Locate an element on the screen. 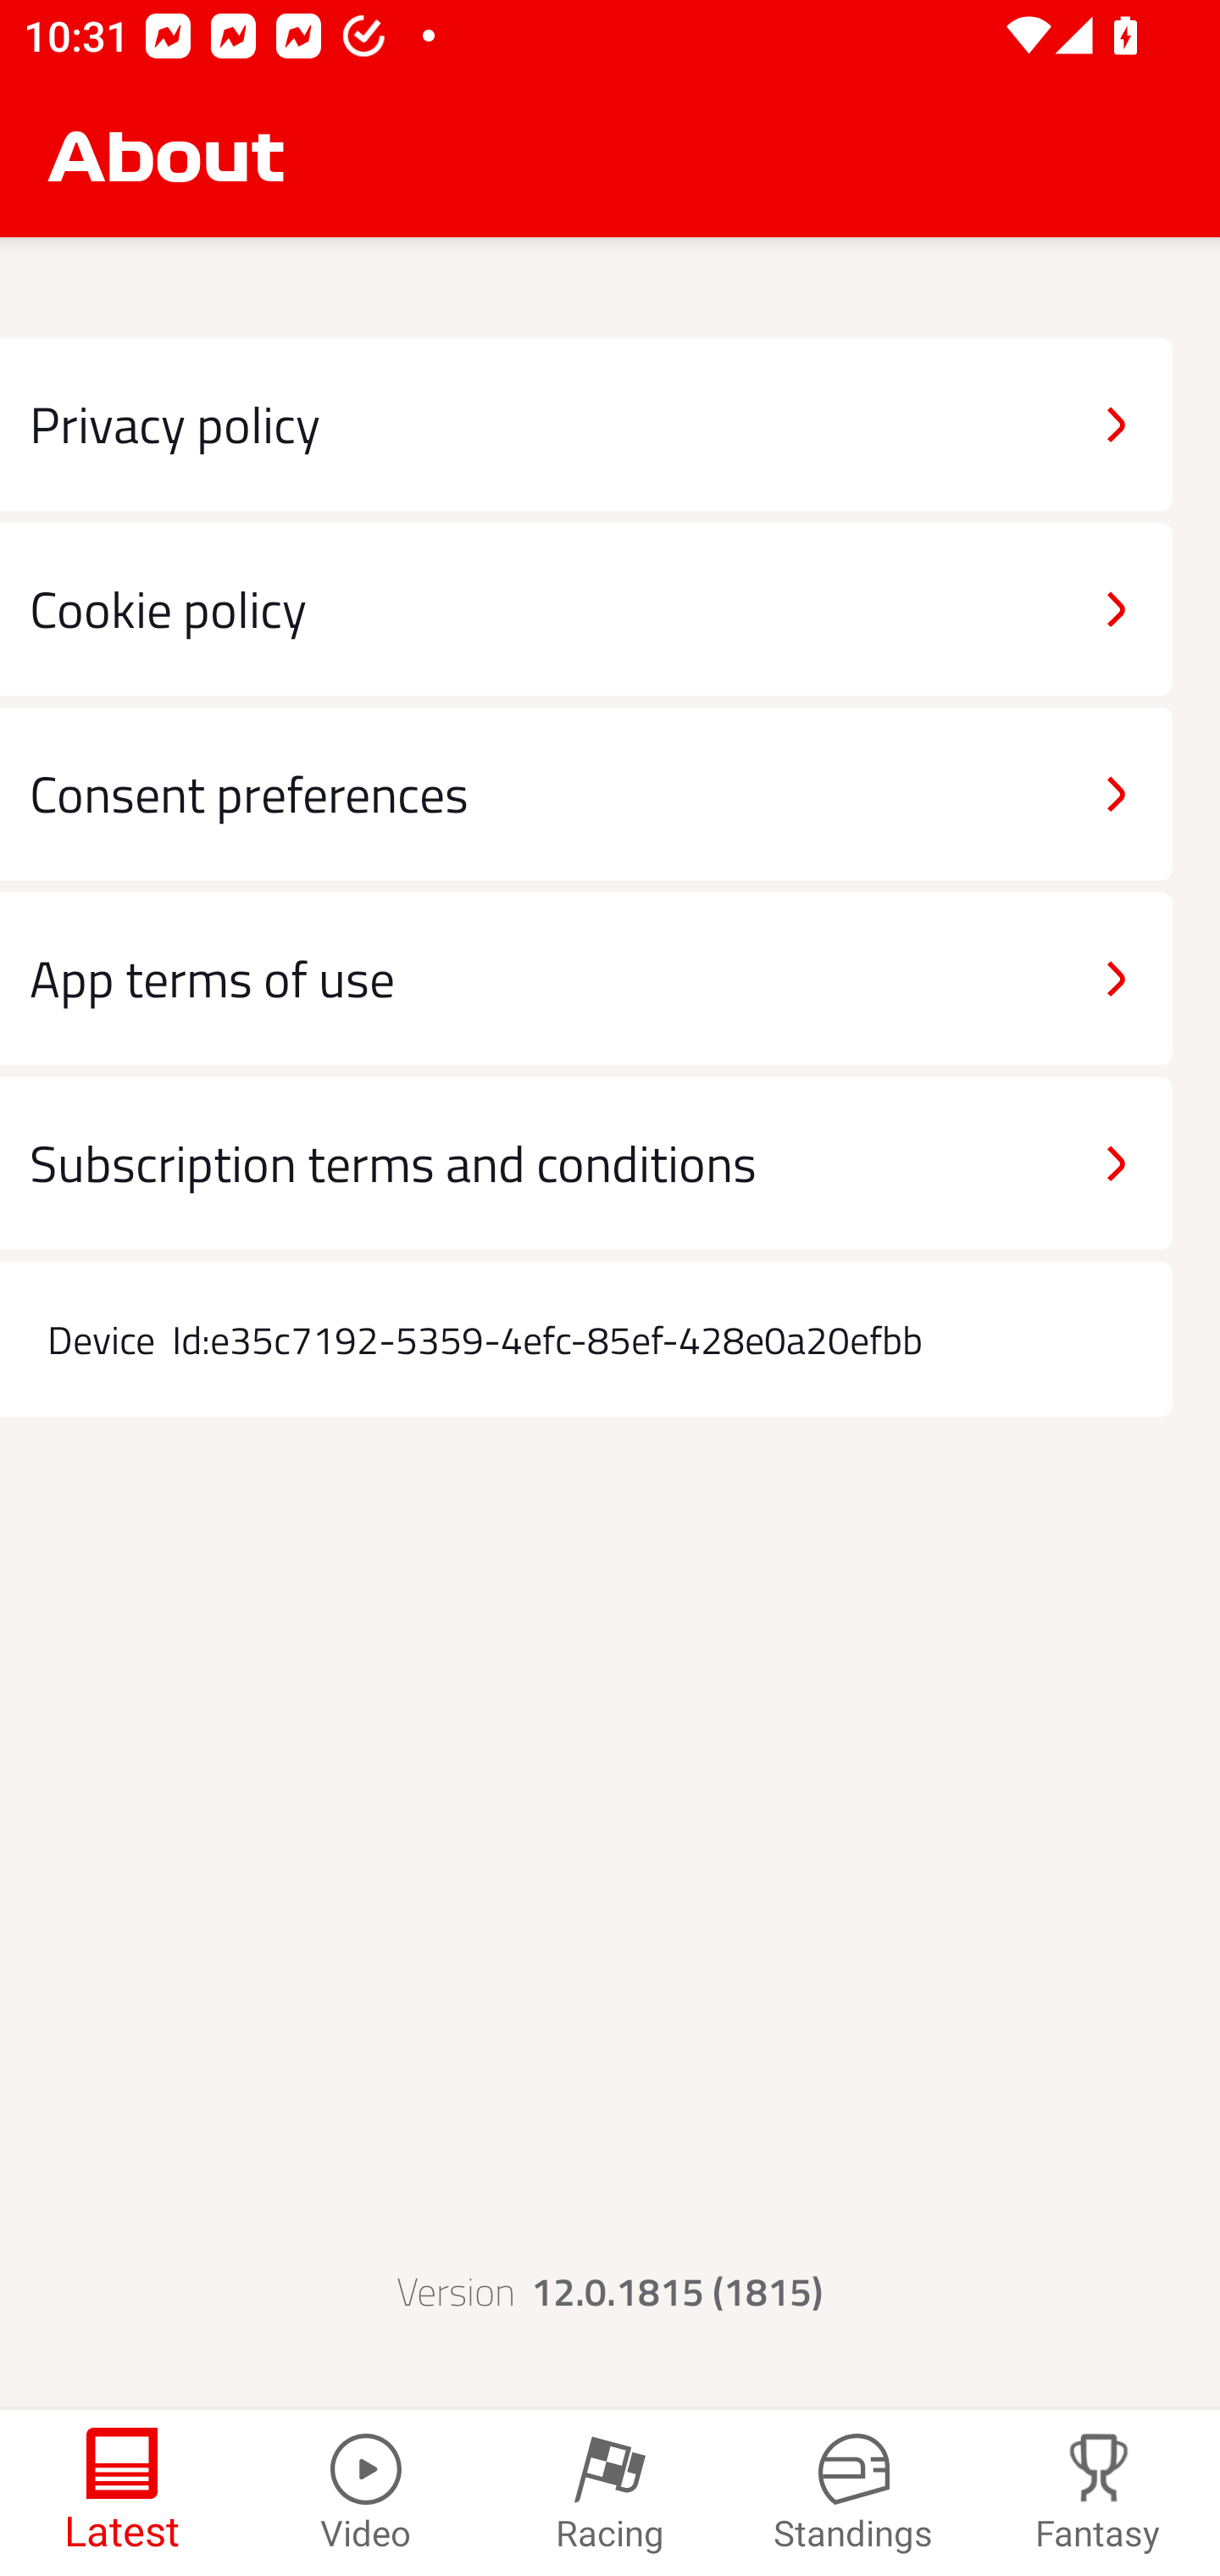 The image size is (1220, 2576). App terms of use is located at coordinates (586, 977).